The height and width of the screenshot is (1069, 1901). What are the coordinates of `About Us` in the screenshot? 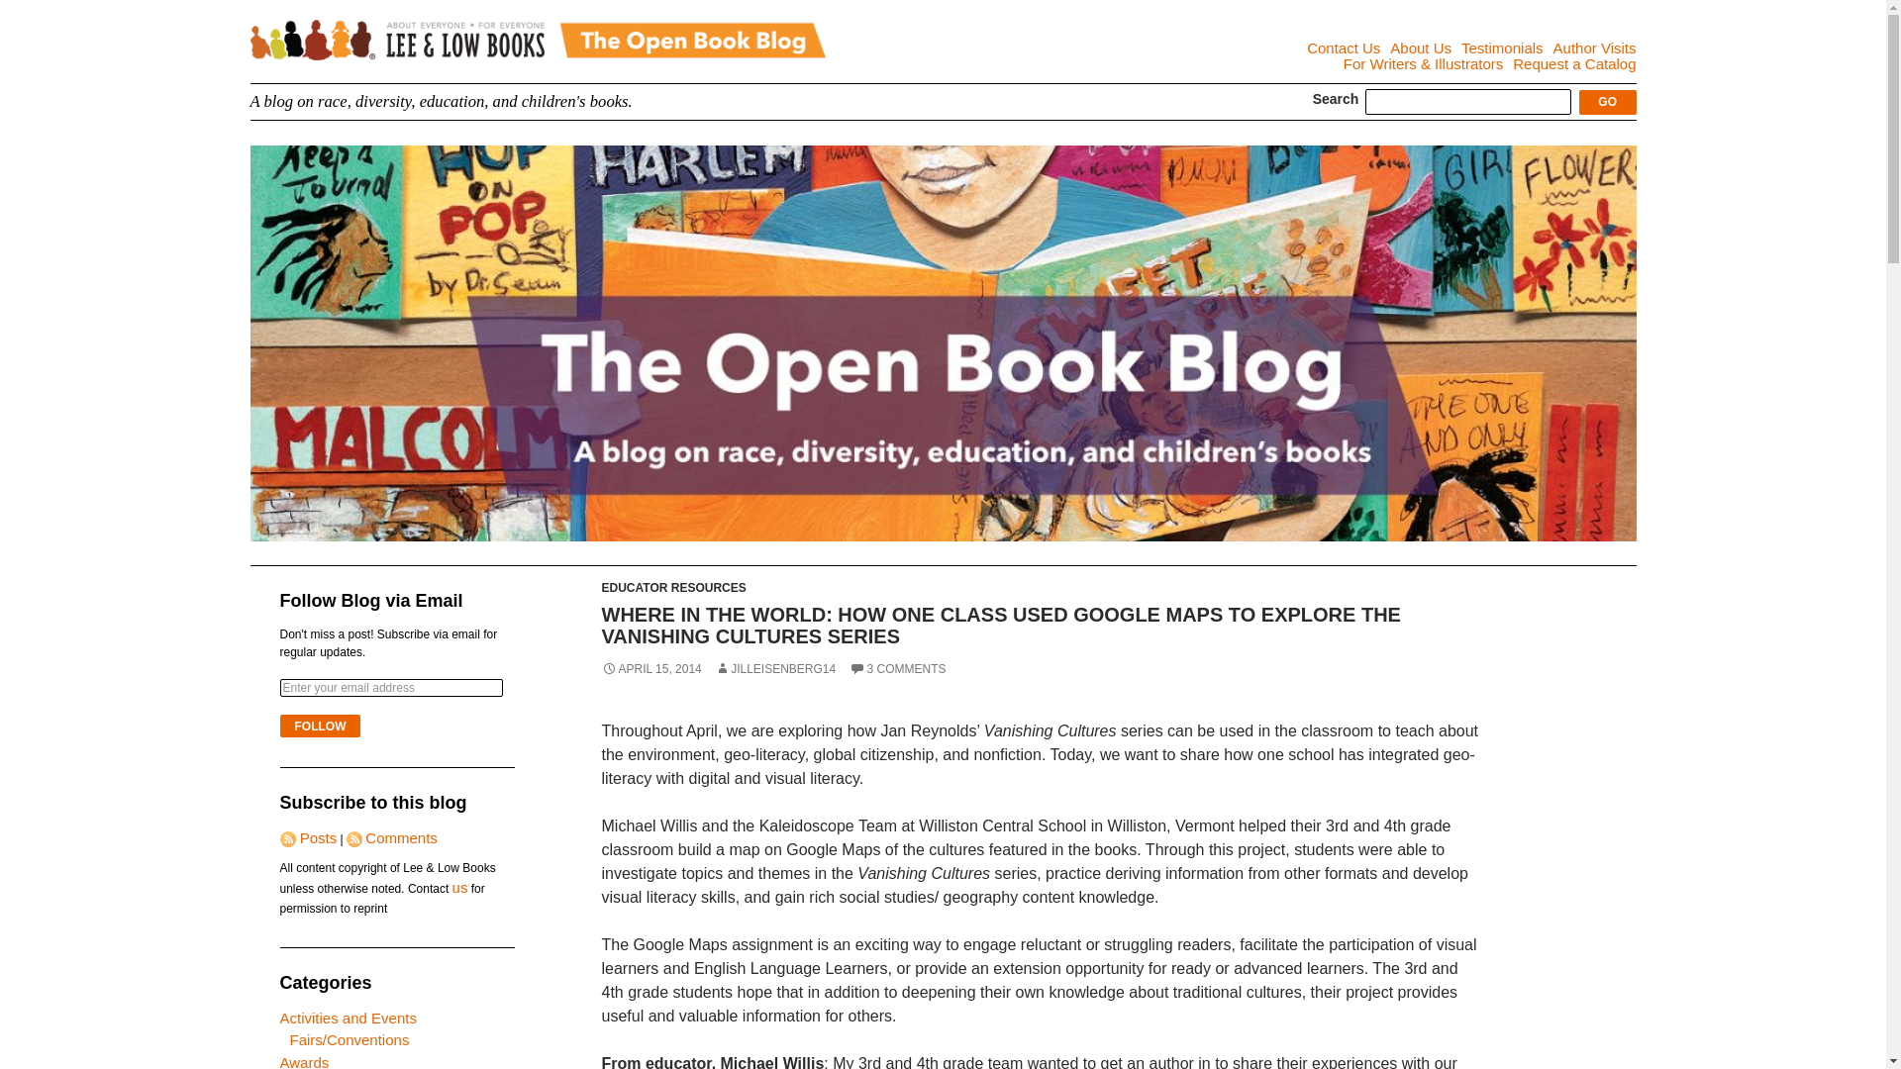 It's located at (1420, 48).